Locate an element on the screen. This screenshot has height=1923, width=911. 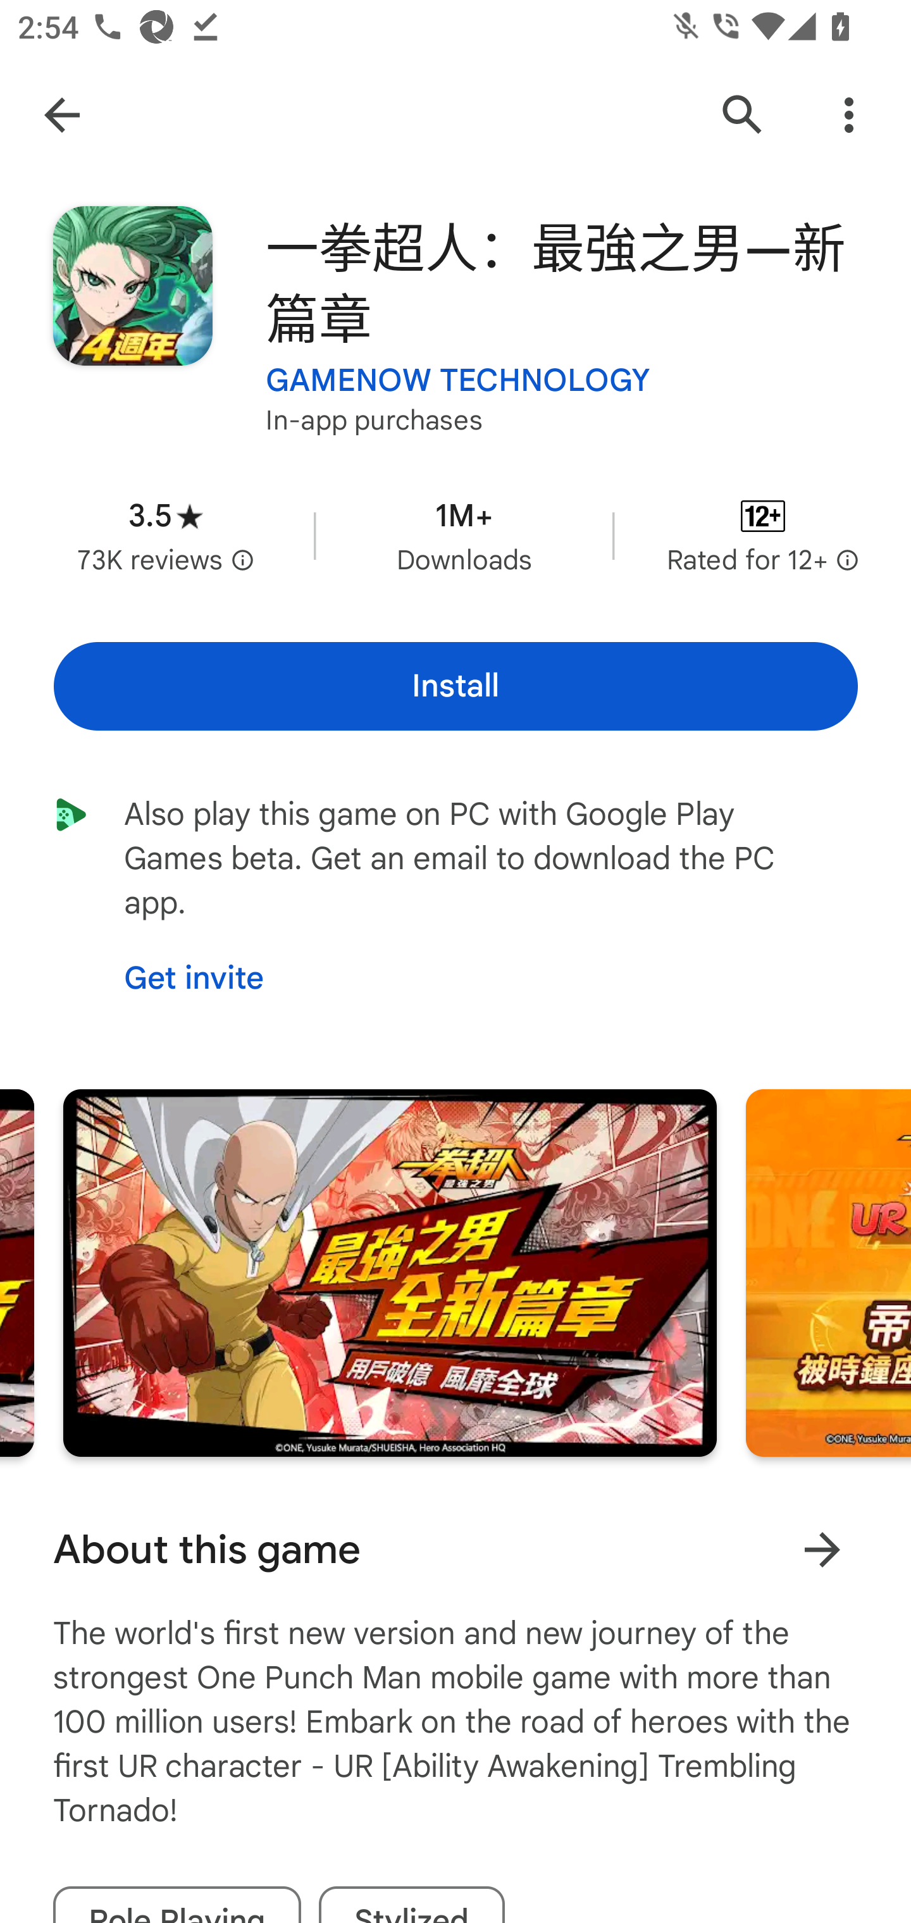
About this game Learn more About this game is located at coordinates (455, 1550).